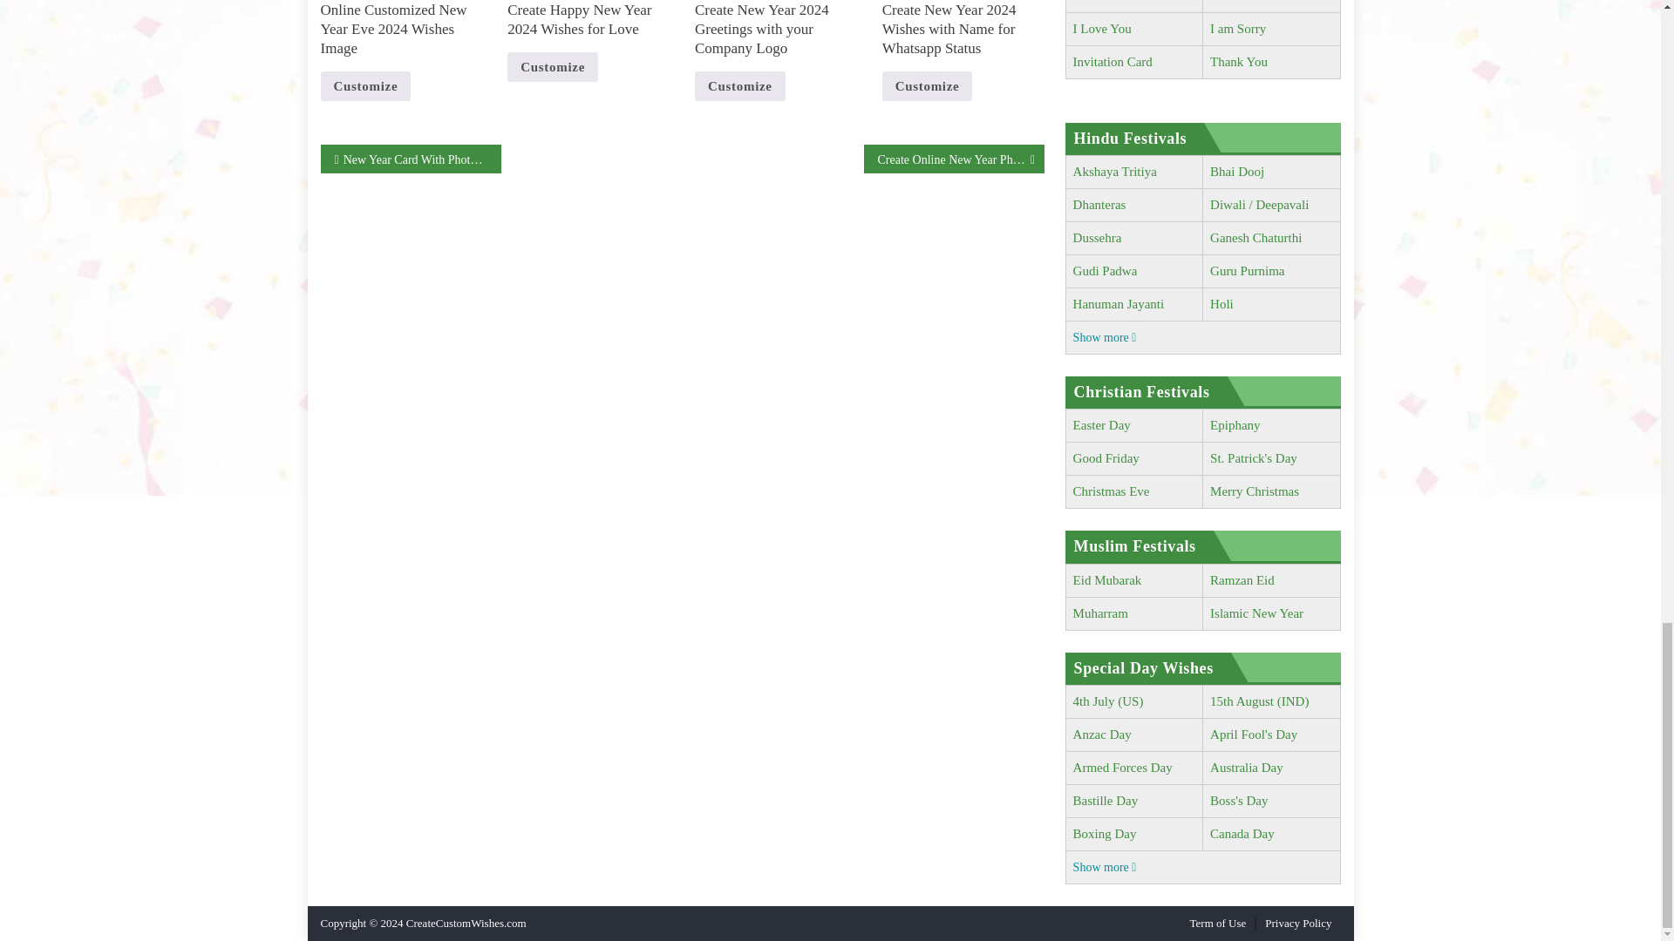 The image size is (1674, 941). Describe the element at coordinates (1113, 61) in the screenshot. I see `Invitation Card` at that location.